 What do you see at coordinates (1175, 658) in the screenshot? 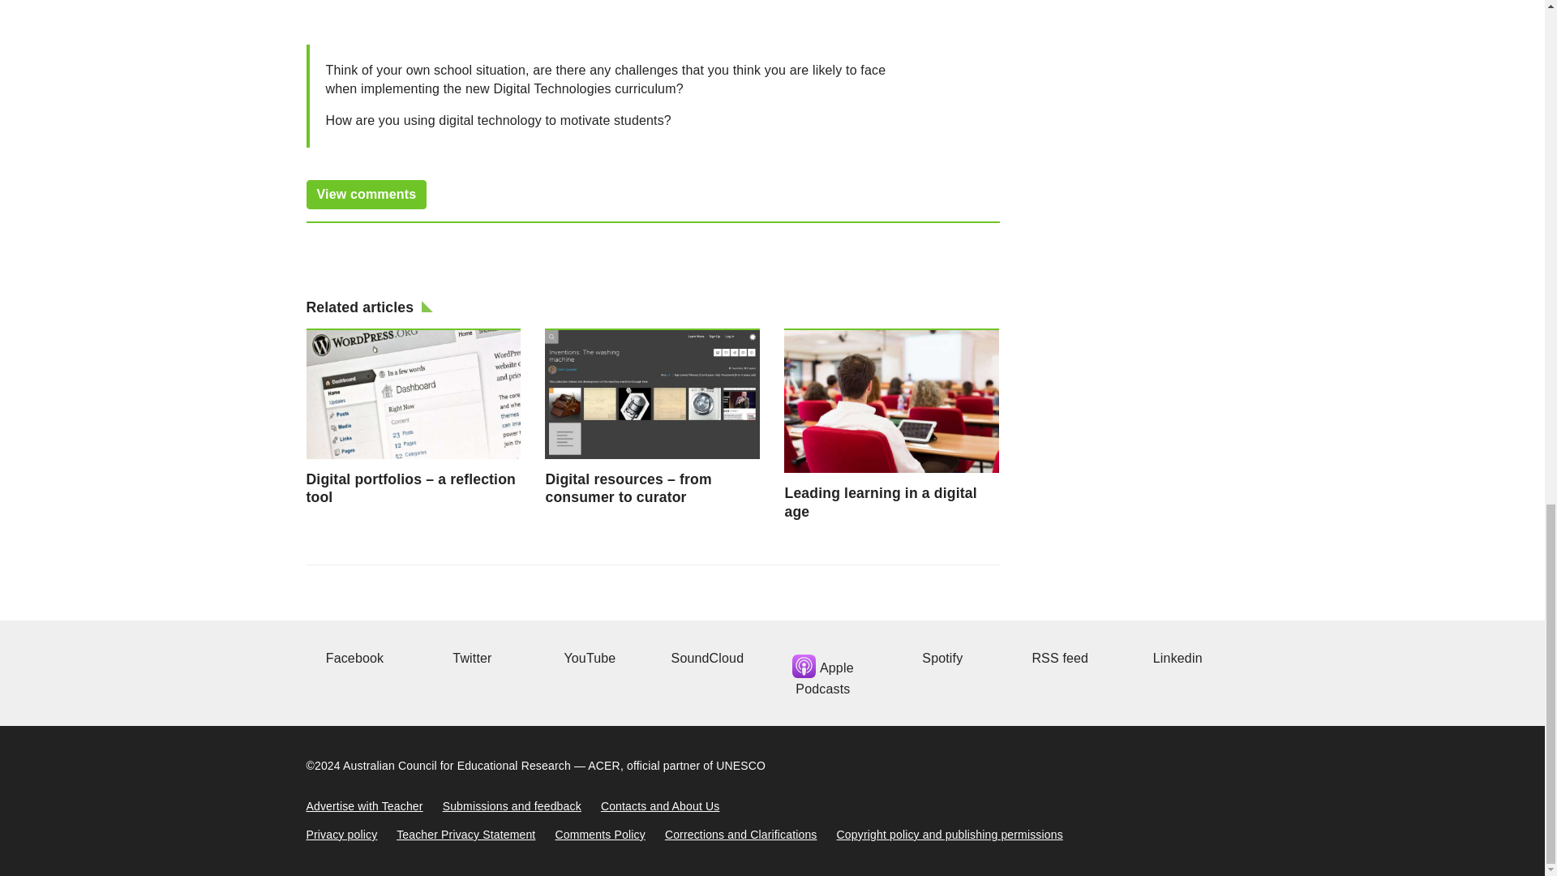
I see `Teacher Linkedin` at bounding box center [1175, 658].